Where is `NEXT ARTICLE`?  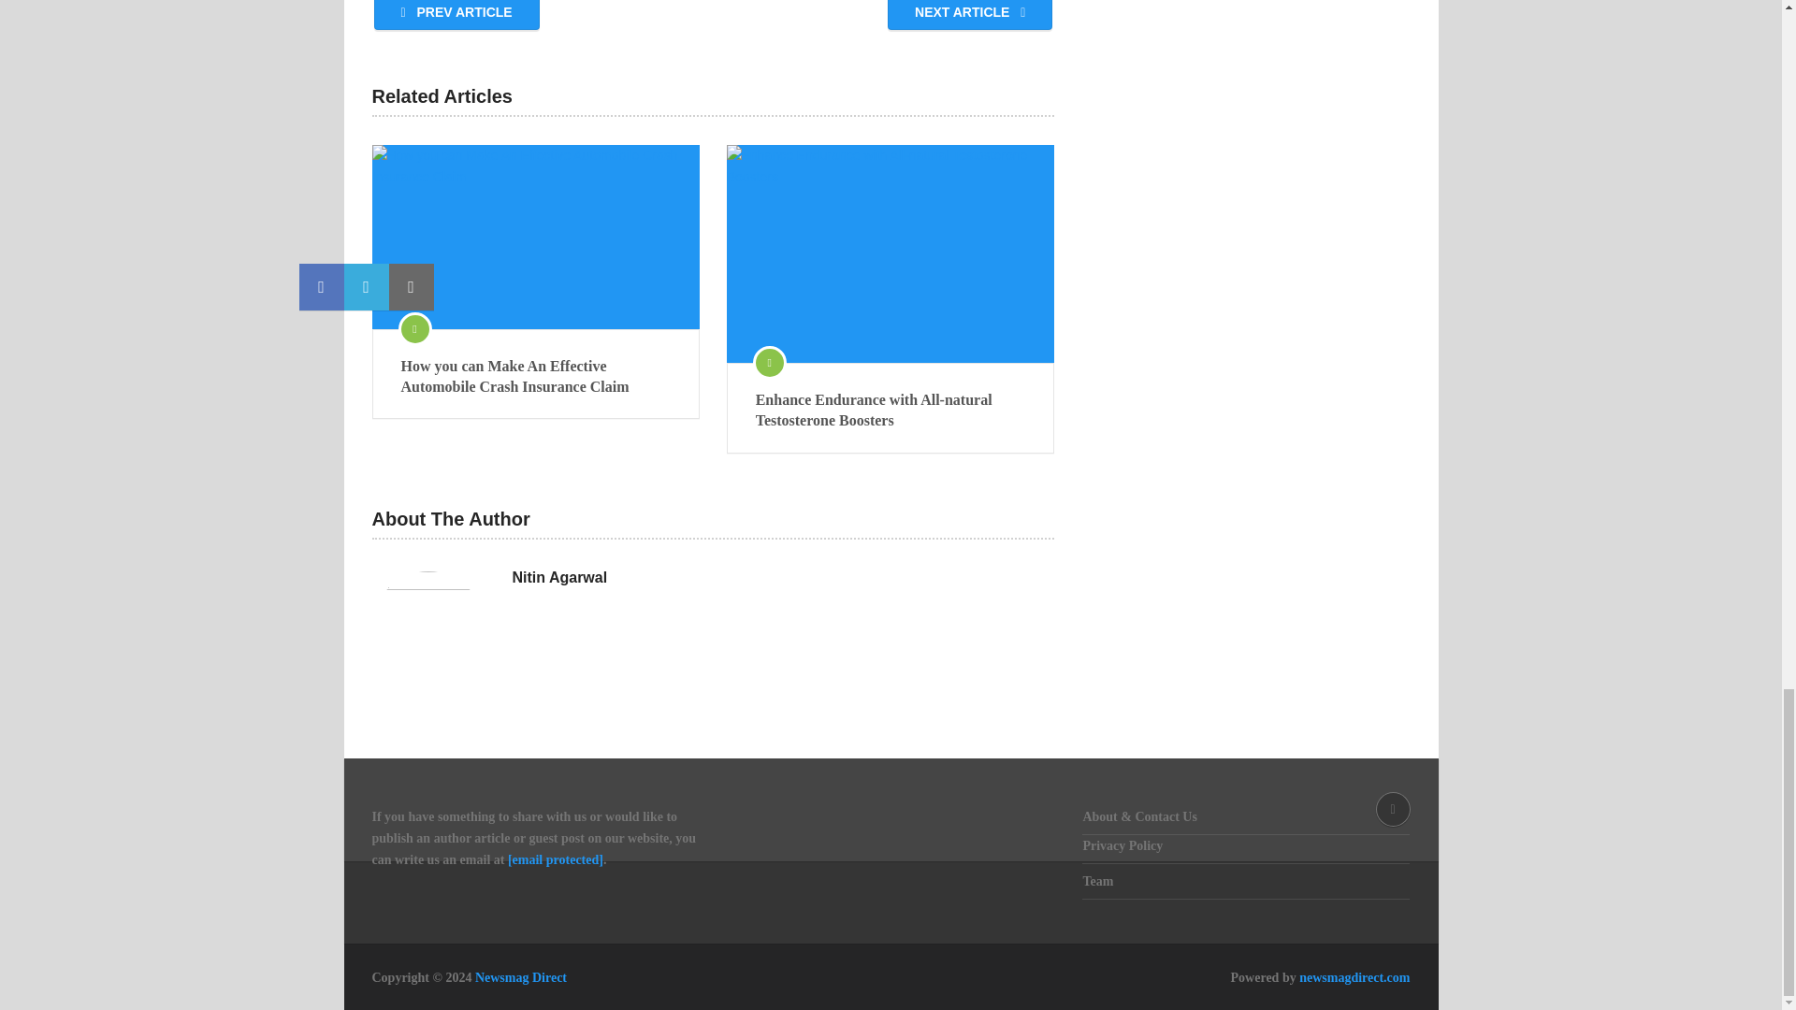
NEXT ARTICLE is located at coordinates (969, 15).